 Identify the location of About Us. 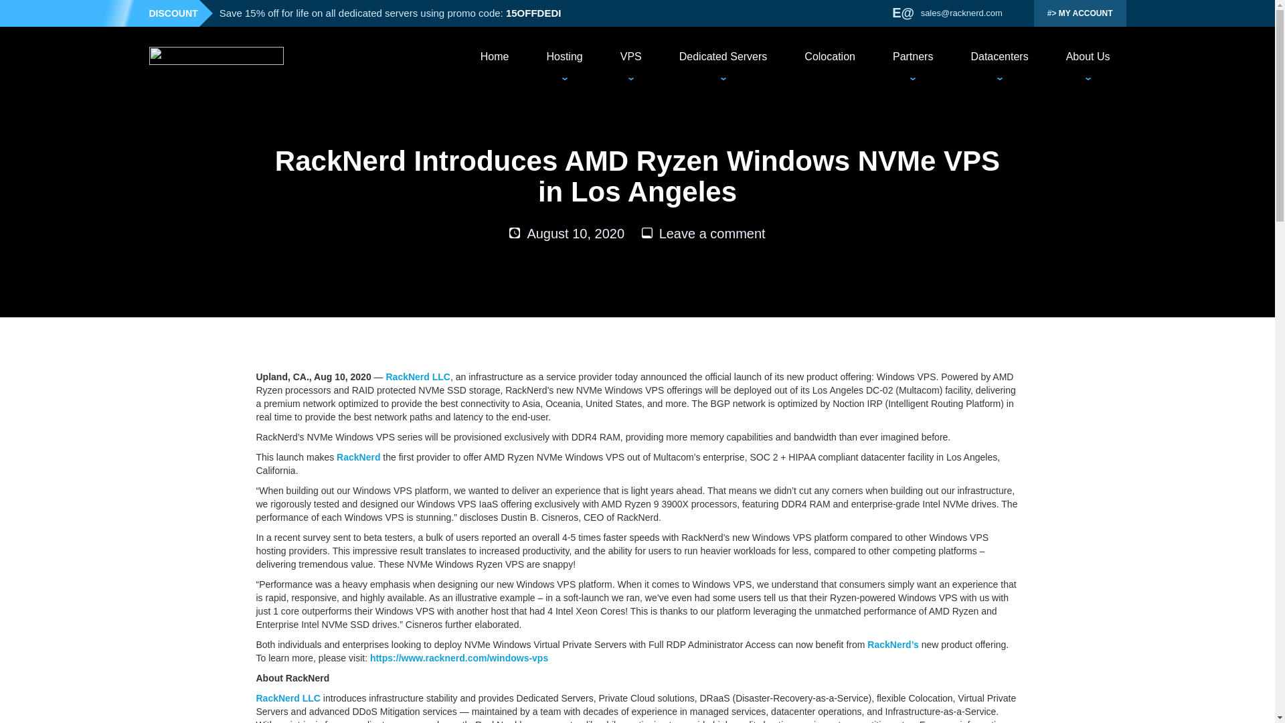
(1088, 56).